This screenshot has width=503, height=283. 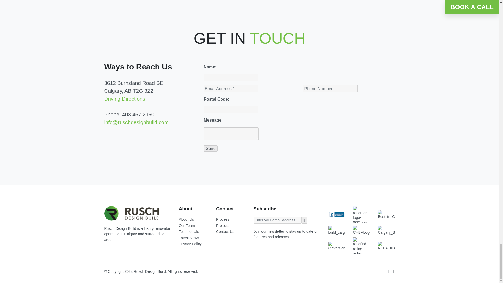 I want to click on Contact Us, so click(x=225, y=232).